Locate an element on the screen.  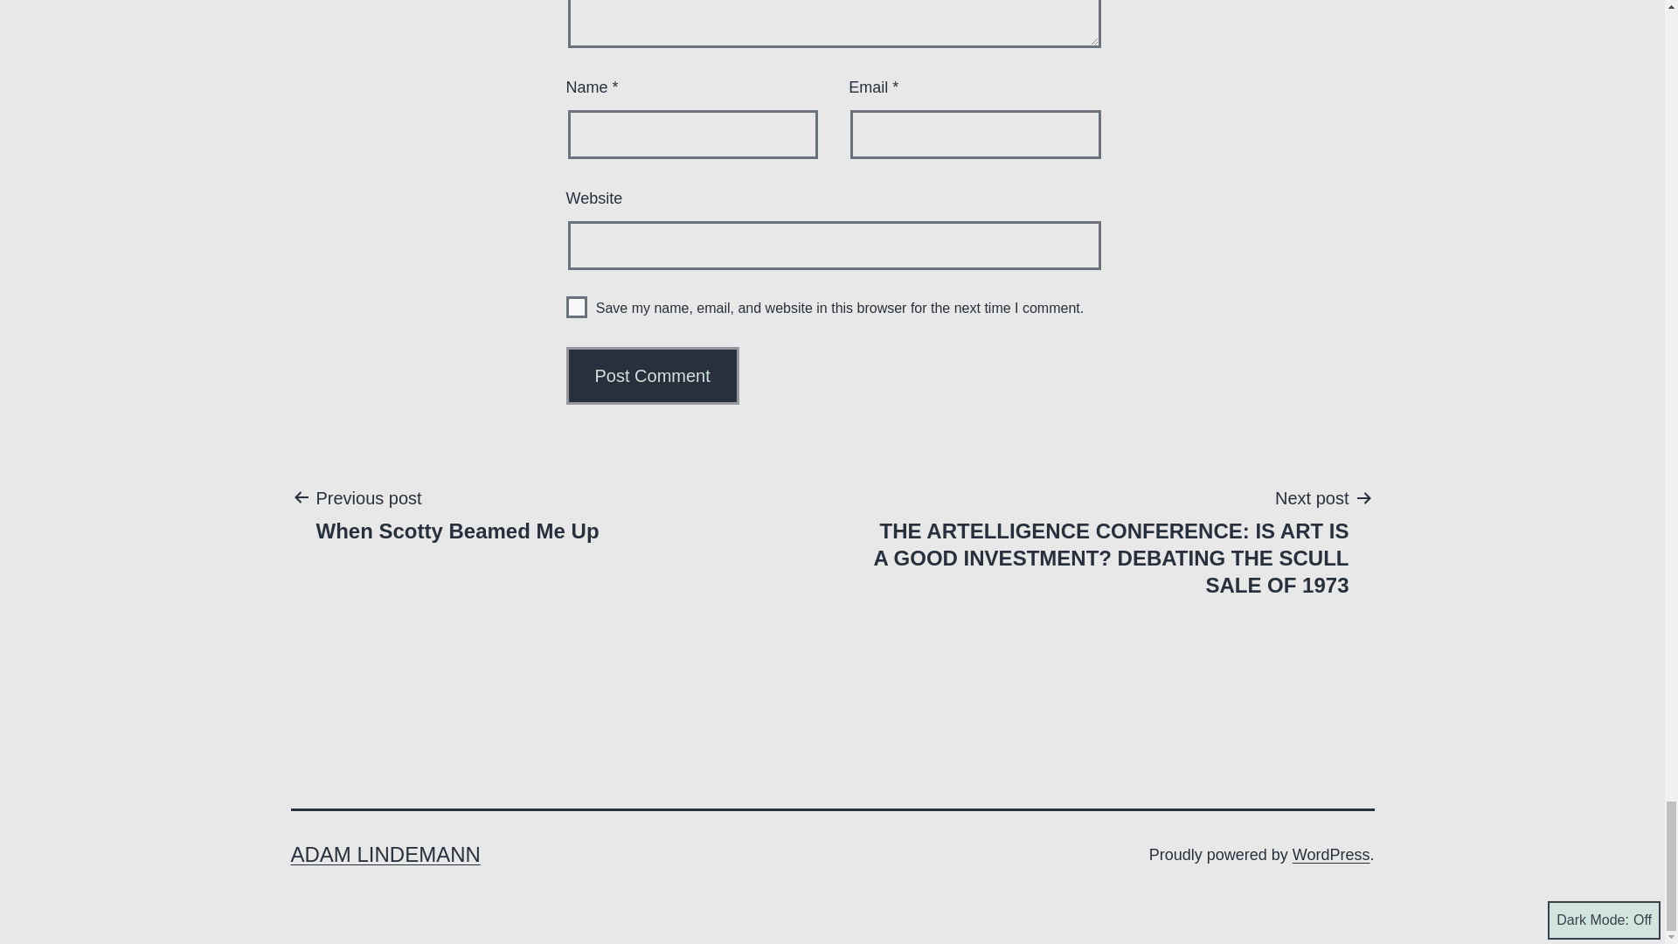
yes is located at coordinates (577, 307).